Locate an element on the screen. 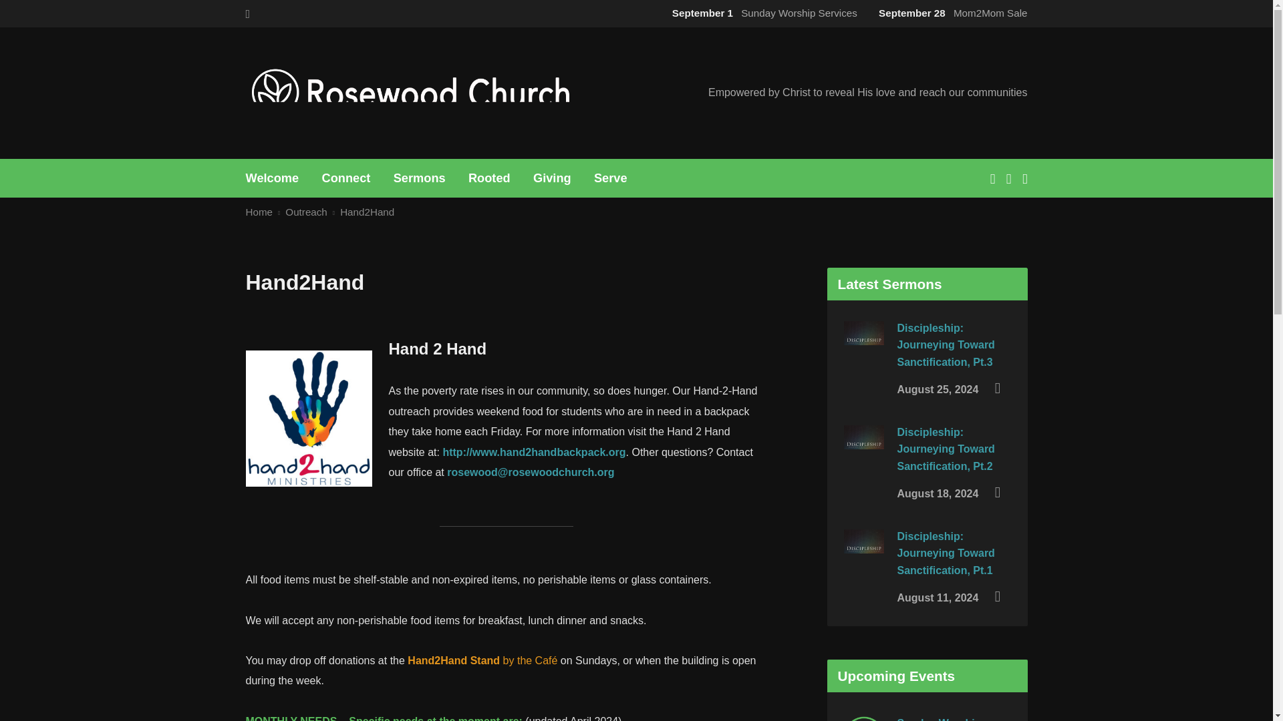  Discipleship: Journeying Toward Sanctification, Pt.2 is located at coordinates (946, 449).